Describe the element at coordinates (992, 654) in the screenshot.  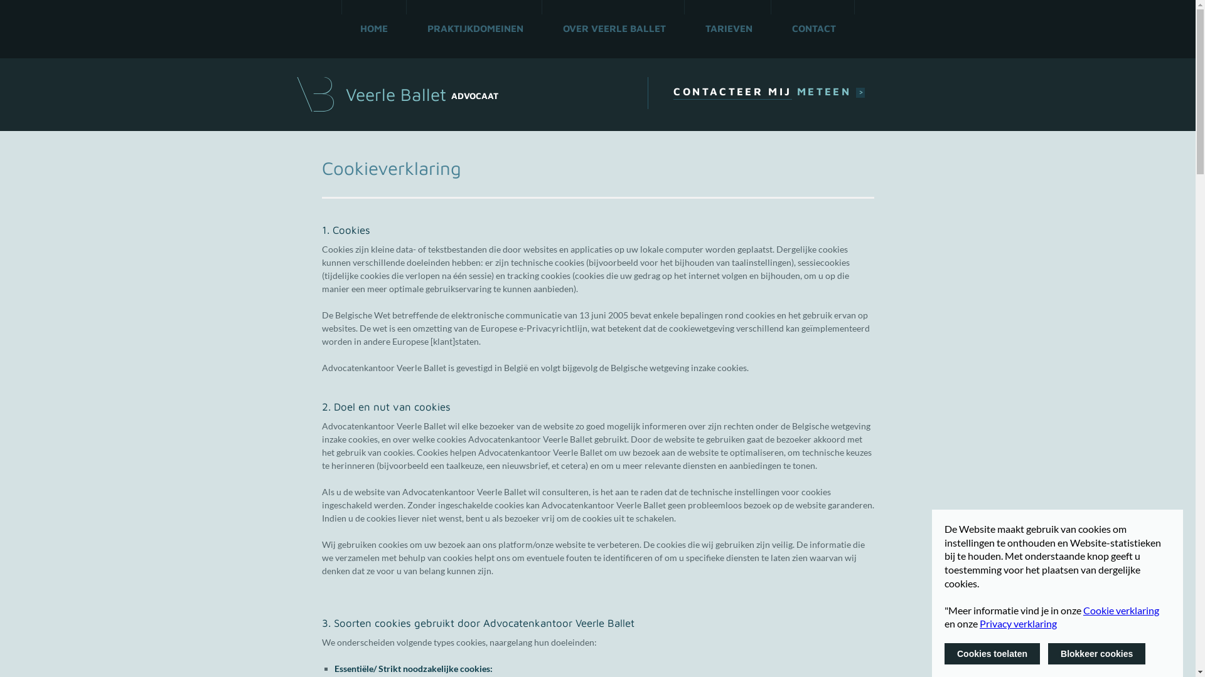
I see `Cookies toelaten` at that location.